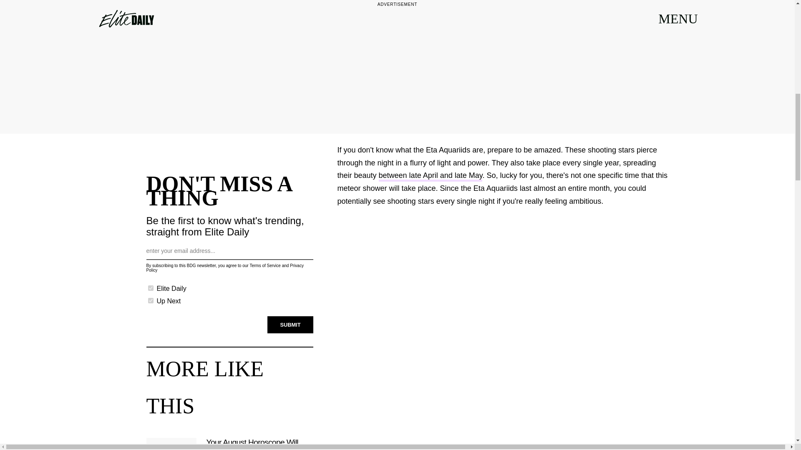  Describe the element at coordinates (224, 267) in the screenshot. I see `Privacy Policy` at that location.